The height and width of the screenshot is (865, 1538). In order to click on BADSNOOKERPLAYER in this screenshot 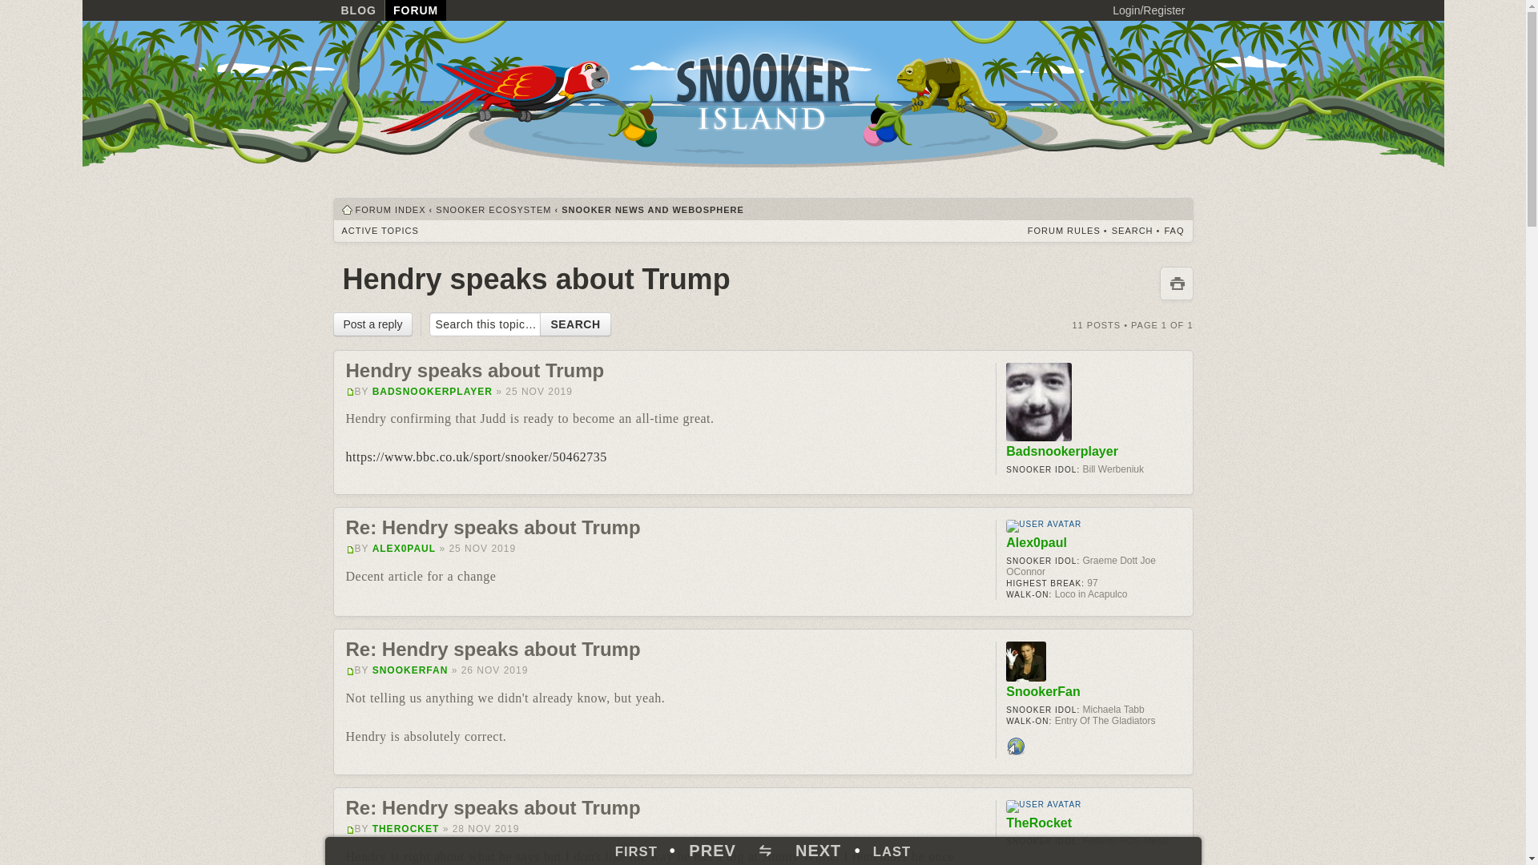, I will do `click(432, 391)`.